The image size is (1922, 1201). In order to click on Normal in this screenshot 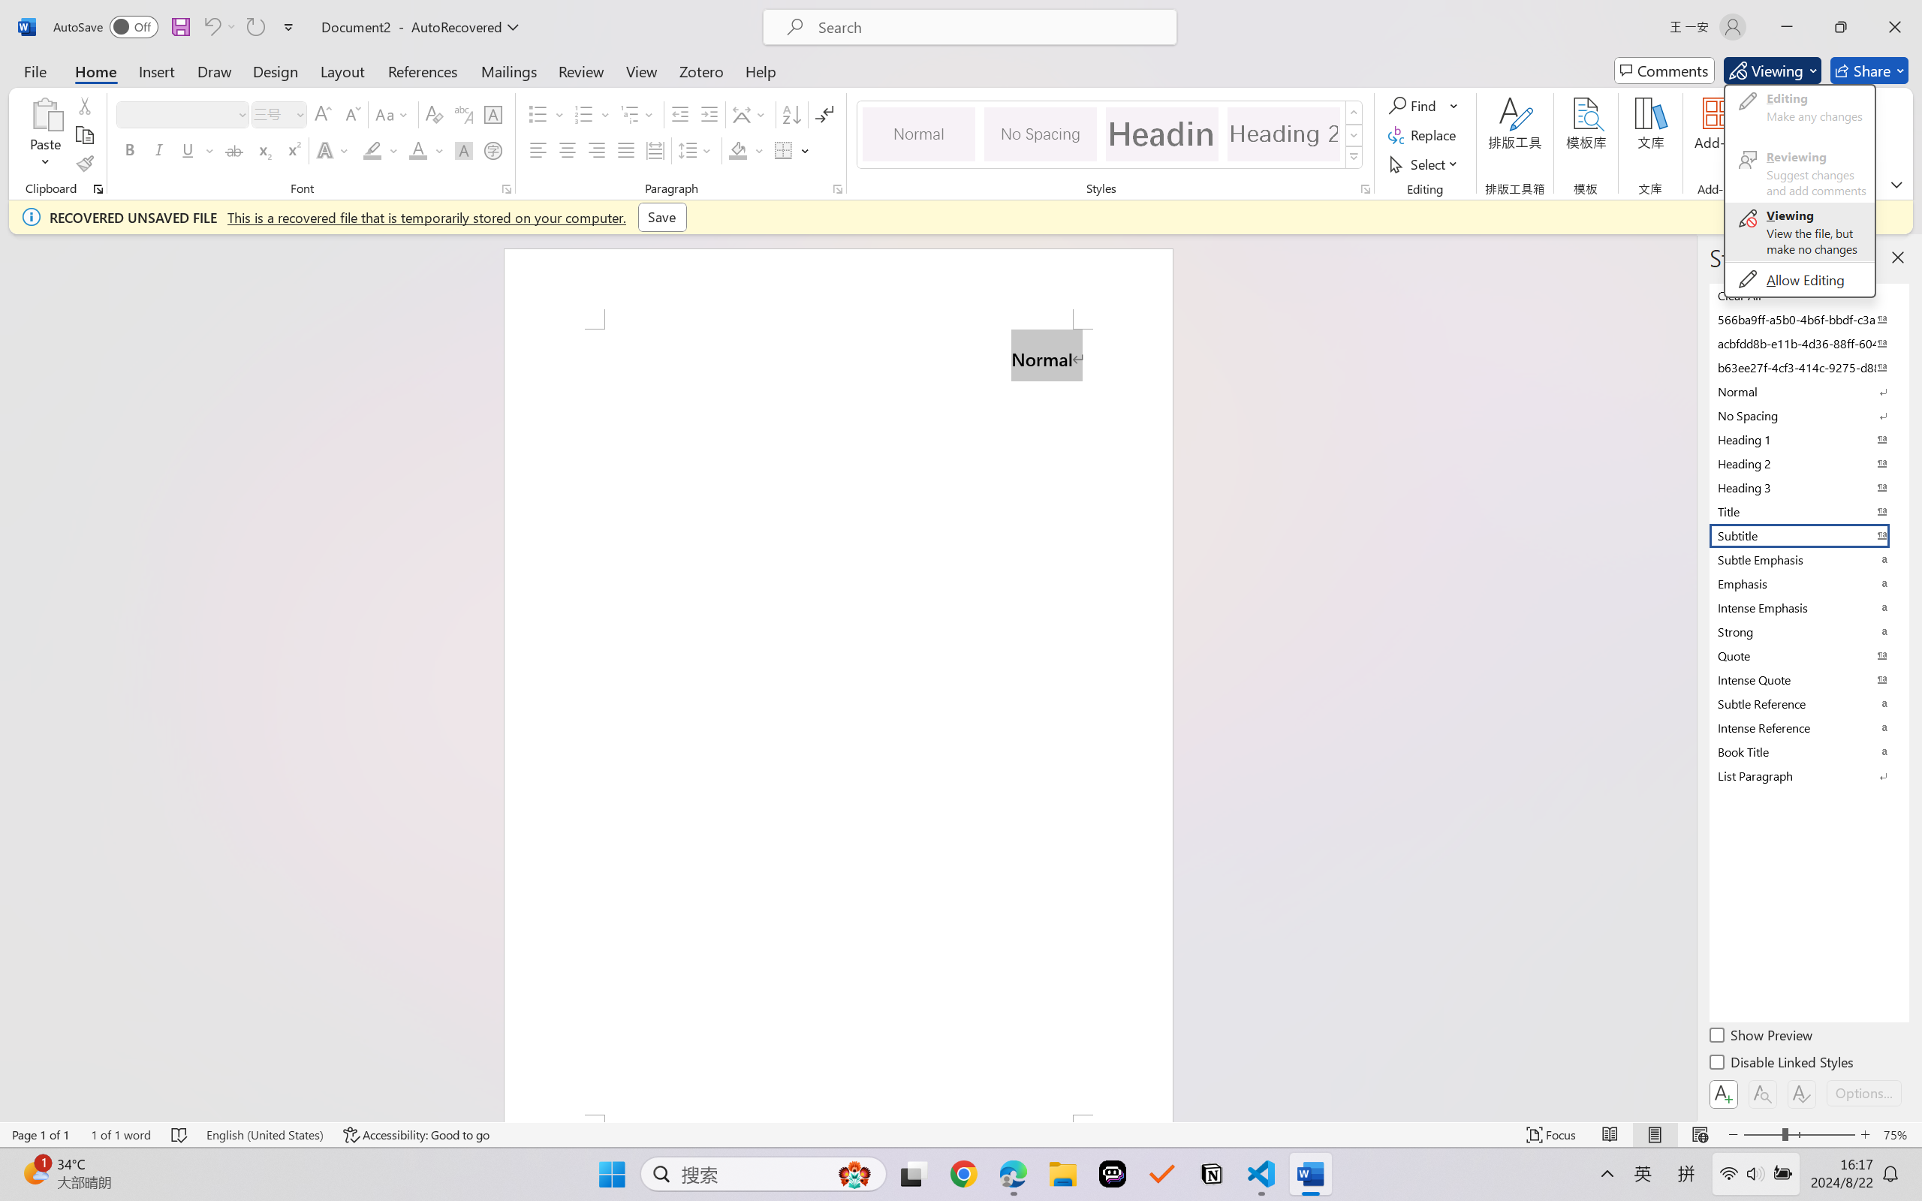, I will do `click(1808, 391)`.